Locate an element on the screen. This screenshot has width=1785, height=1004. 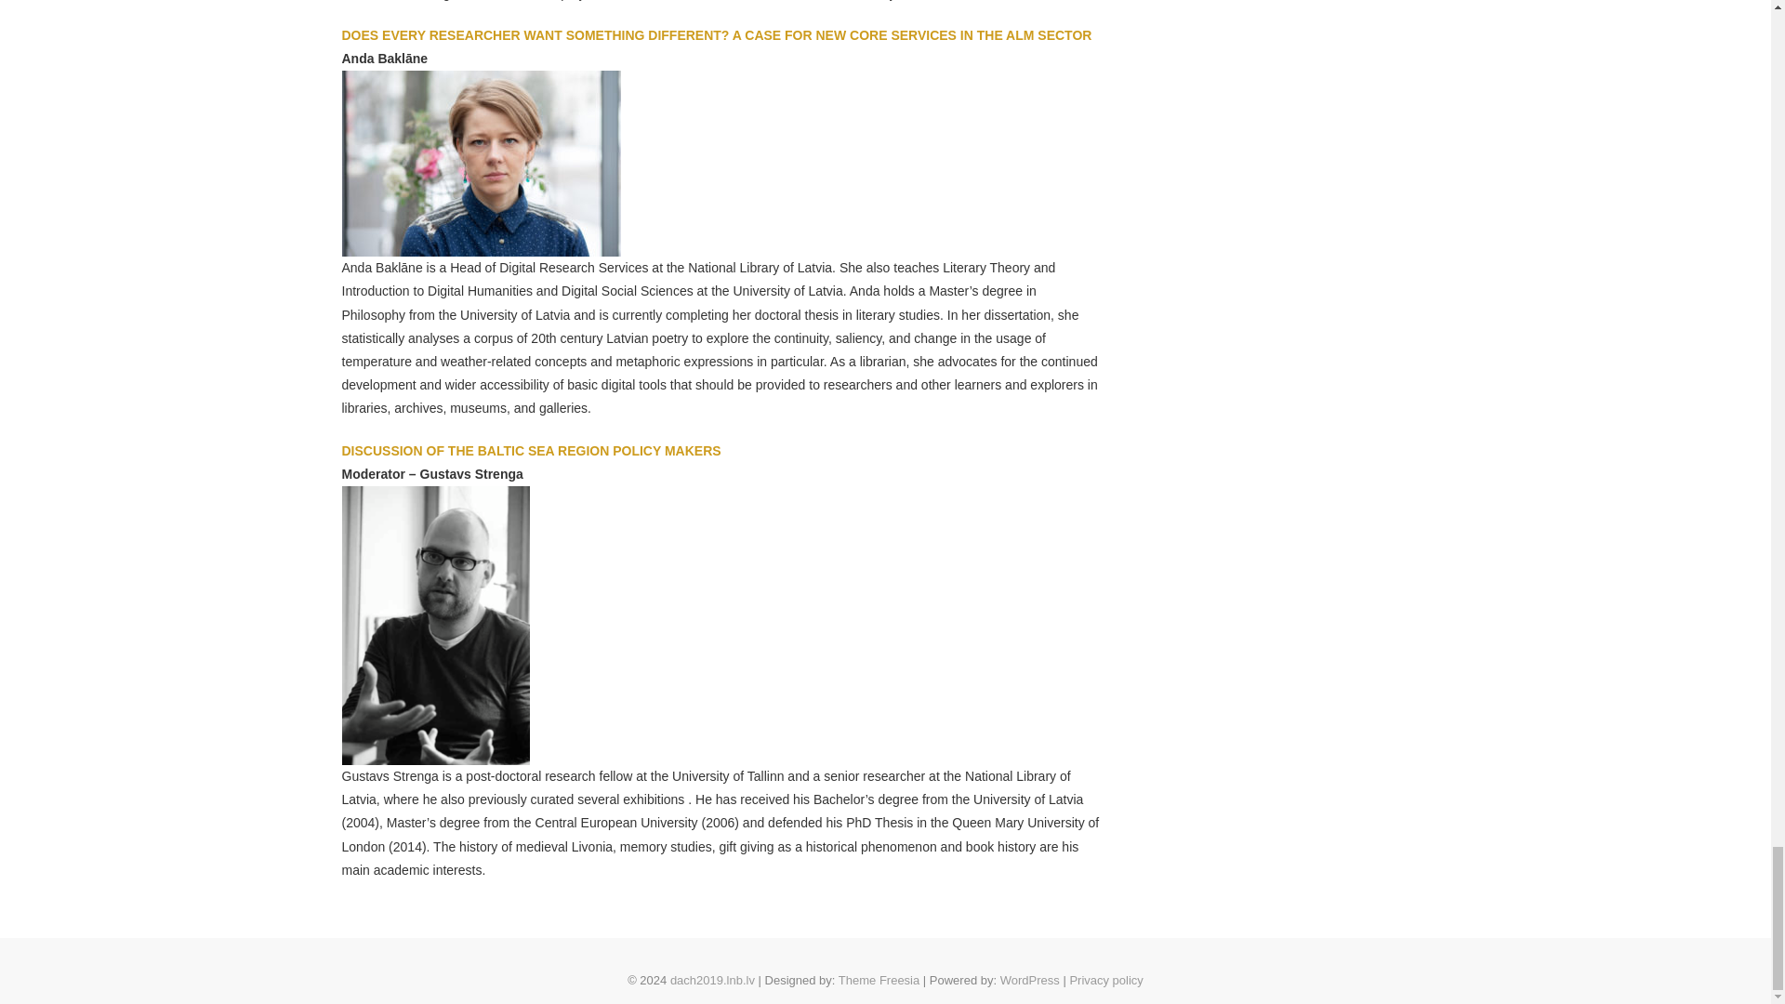
WordPress is located at coordinates (1030, 980).